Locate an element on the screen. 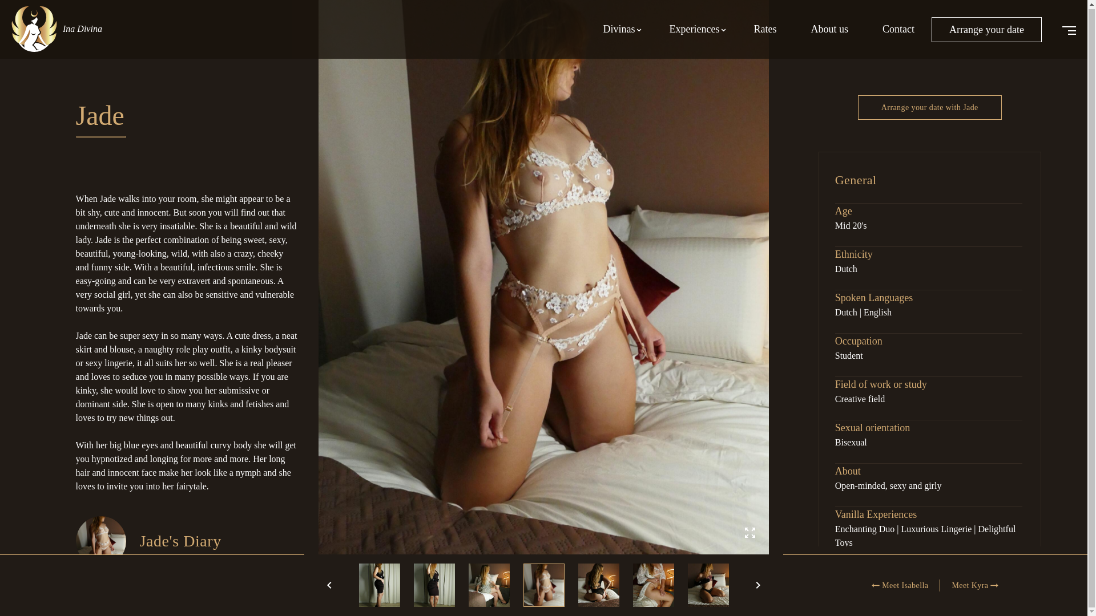  About us is located at coordinates (829, 29).